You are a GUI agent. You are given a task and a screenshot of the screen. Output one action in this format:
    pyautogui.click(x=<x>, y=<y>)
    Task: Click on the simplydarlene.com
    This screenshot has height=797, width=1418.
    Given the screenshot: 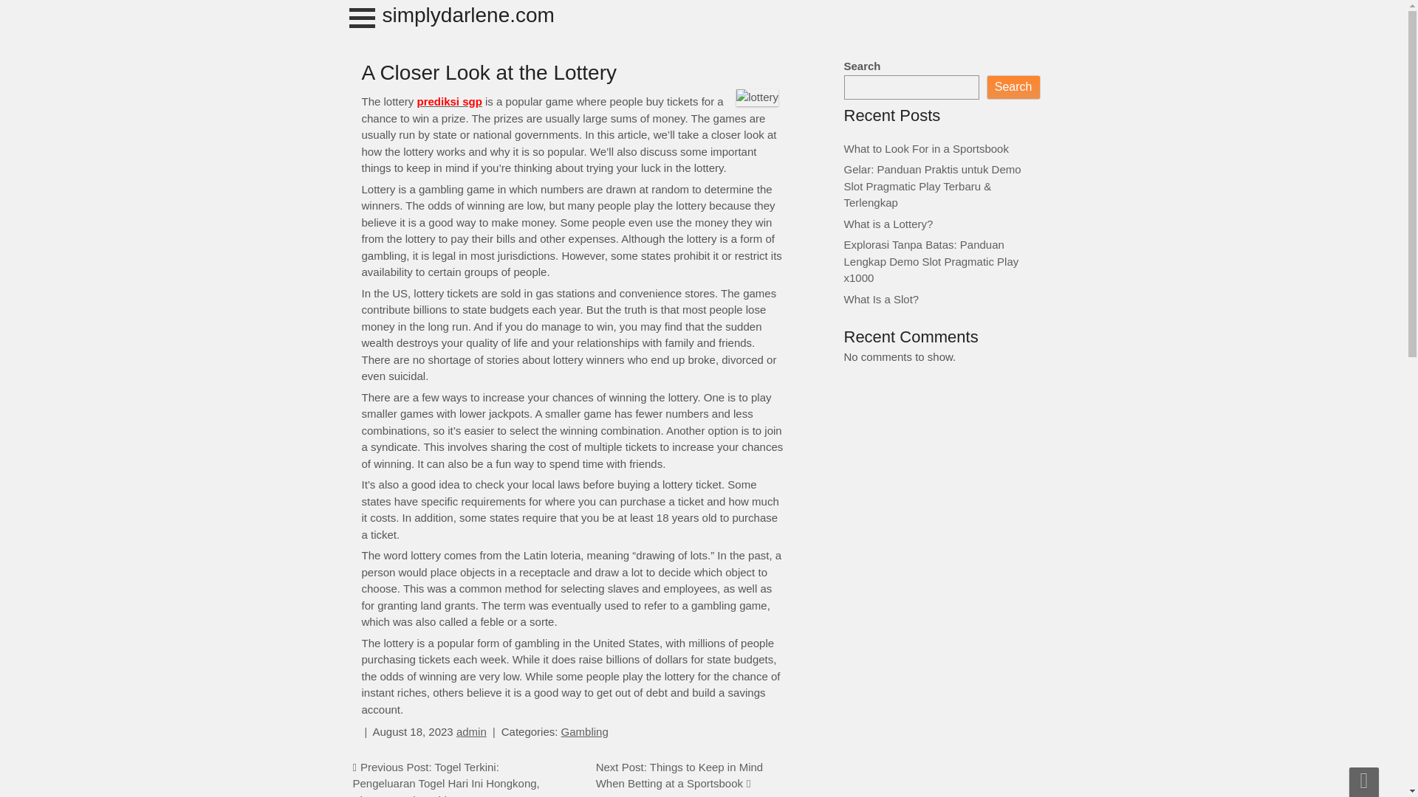 What is the action you would take?
    pyautogui.click(x=468, y=15)
    